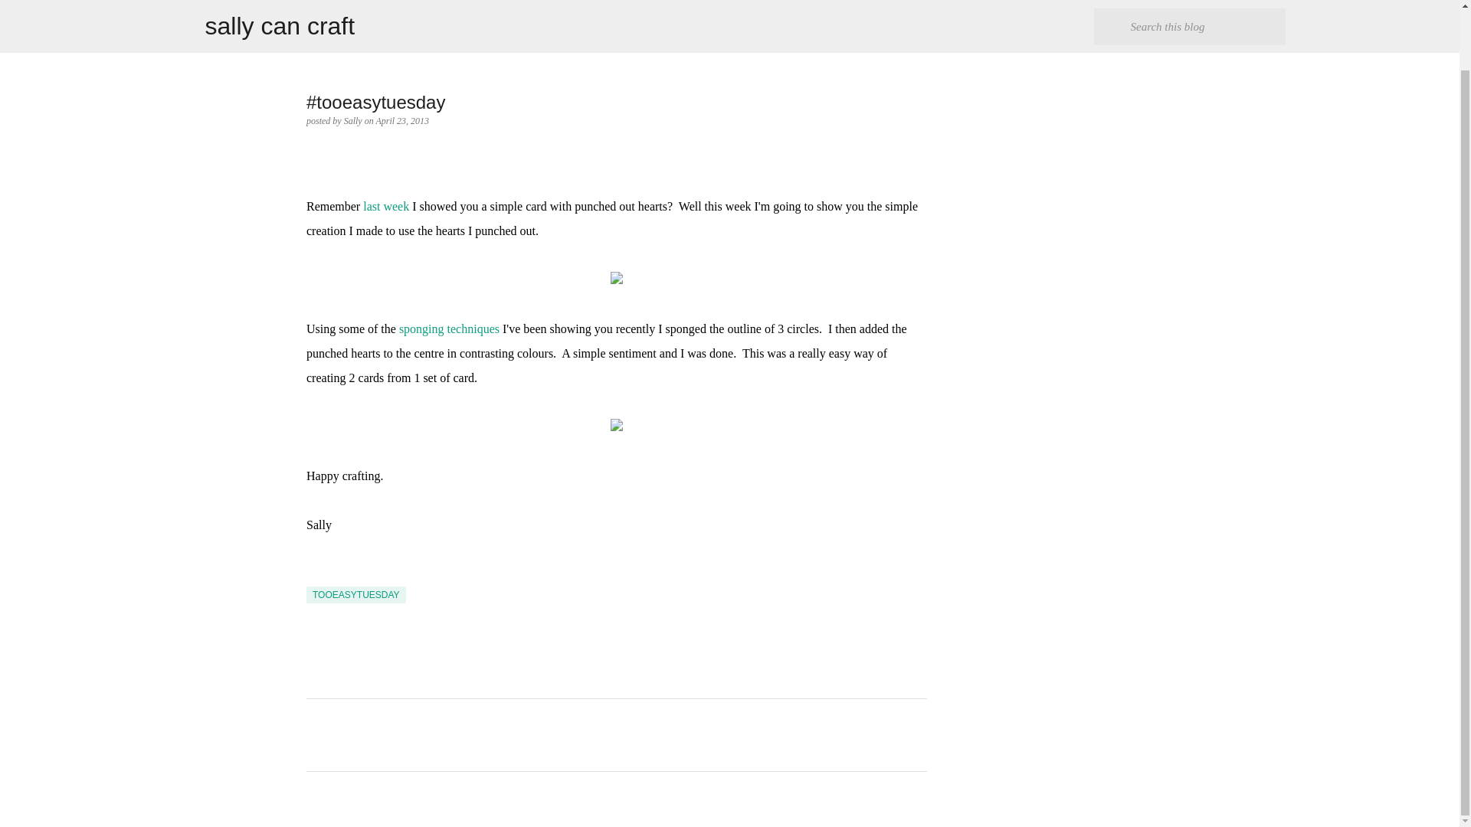 This screenshot has width=1471, height=827. Describe the element at coordinates (401, 121) in the screenshot. I see `April 23, 2013` at that location.